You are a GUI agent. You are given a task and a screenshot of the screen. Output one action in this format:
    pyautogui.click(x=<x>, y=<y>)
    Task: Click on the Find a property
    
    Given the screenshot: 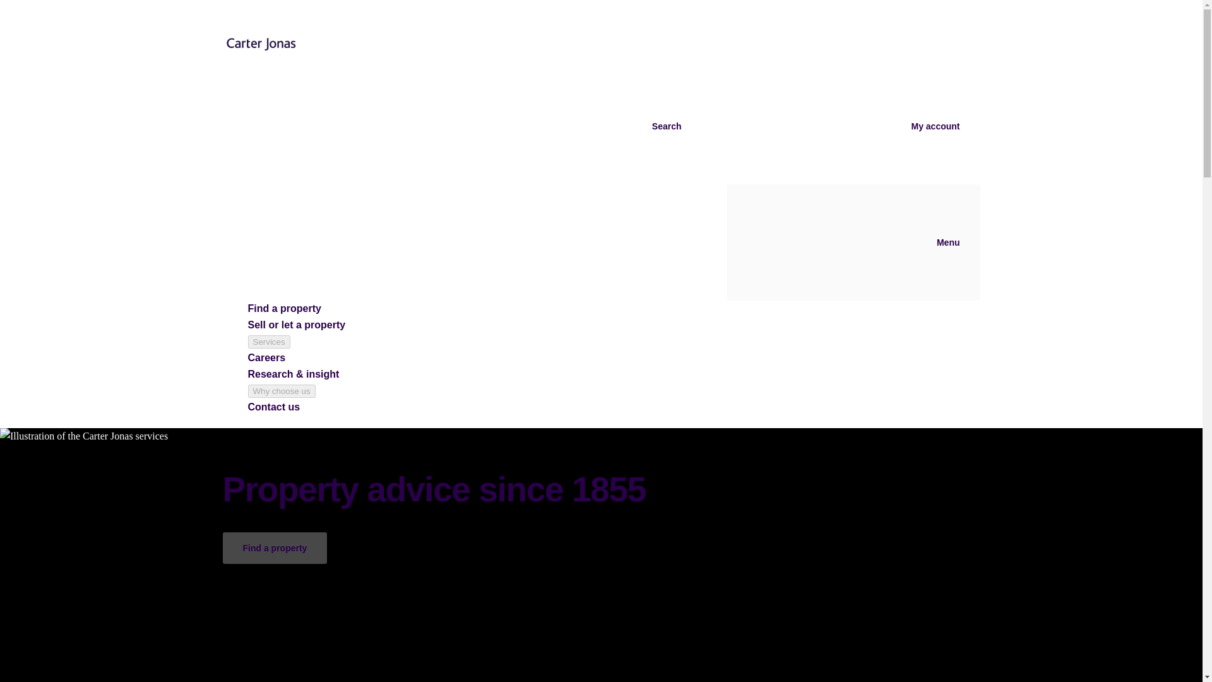 What is the action you would take?
    pyautogui.click(x=284, y=308)
    